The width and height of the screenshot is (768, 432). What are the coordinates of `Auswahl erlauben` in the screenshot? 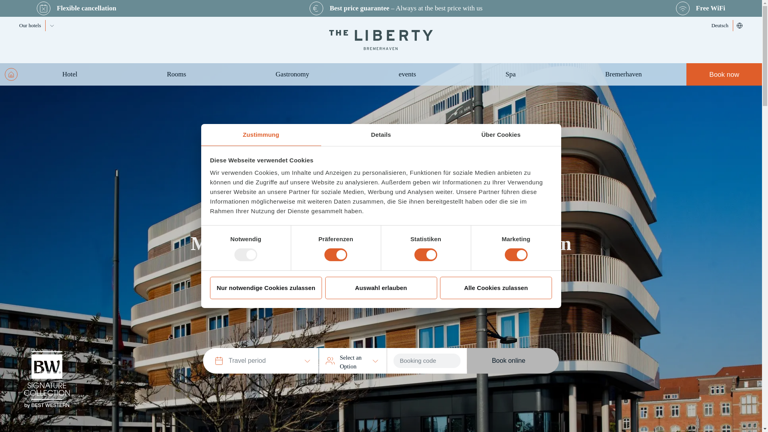 It's located at (381, 288).